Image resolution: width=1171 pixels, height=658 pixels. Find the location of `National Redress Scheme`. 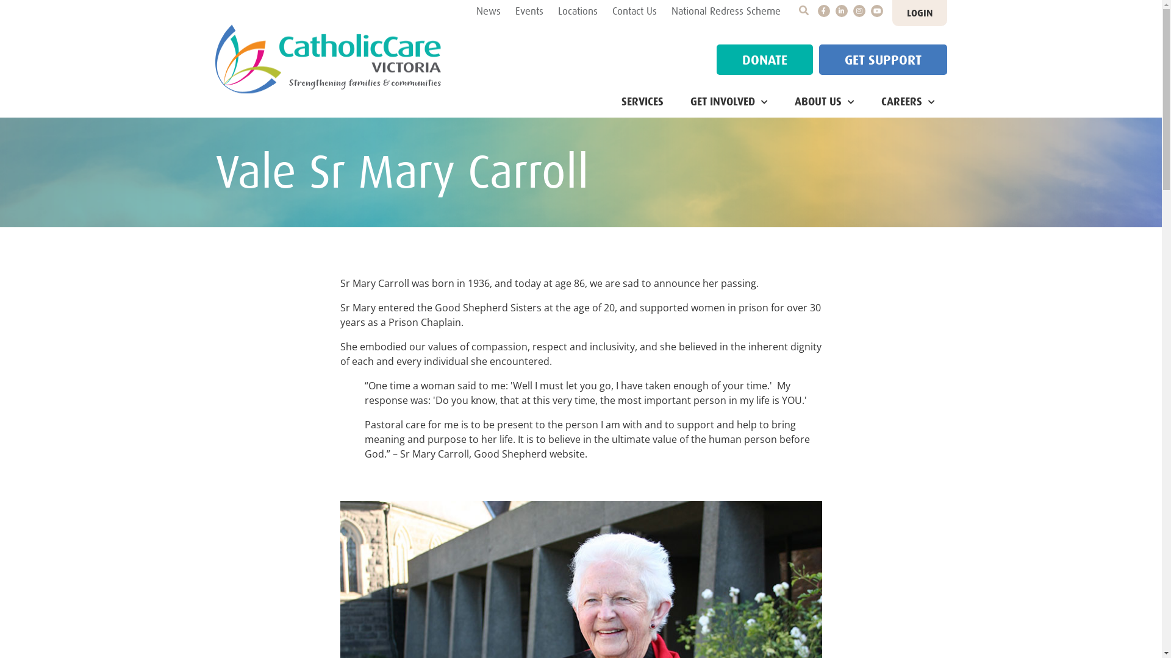

National Redress Scheme is located at coordinates (726, 12).